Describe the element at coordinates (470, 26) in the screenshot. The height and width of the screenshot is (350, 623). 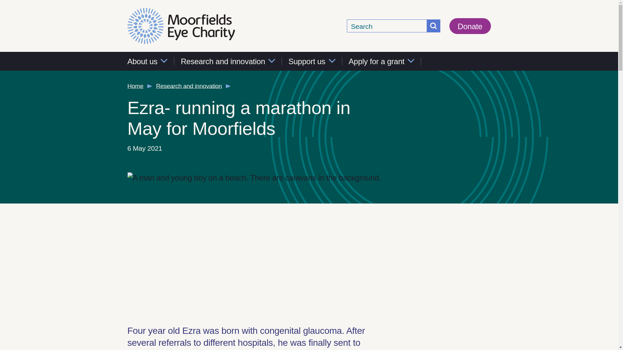
I see `Donate` at that location.